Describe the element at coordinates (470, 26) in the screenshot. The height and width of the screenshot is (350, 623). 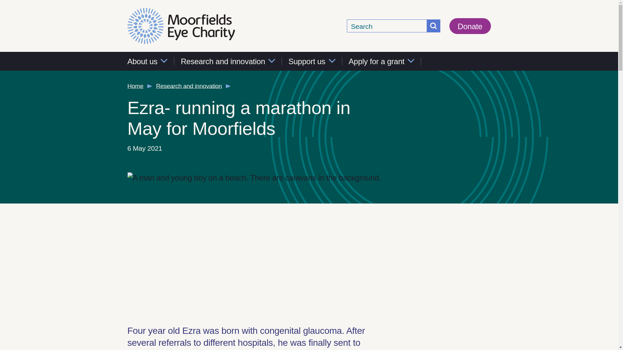
I see `Donate` at that location.